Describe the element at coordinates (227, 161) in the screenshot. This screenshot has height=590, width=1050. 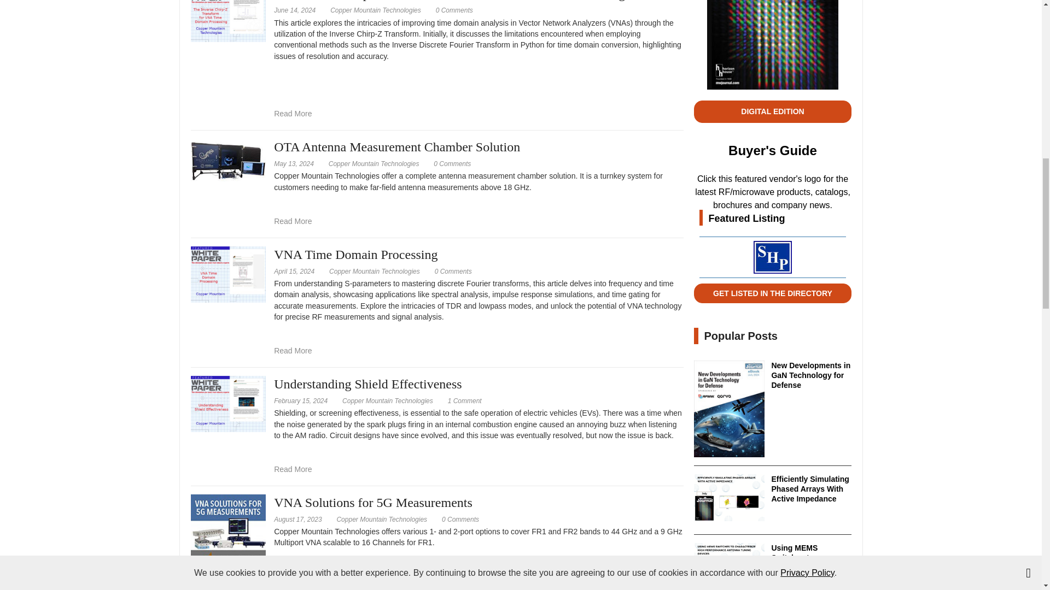
I see `Antenna Meas Chamber.jpg` at that location.